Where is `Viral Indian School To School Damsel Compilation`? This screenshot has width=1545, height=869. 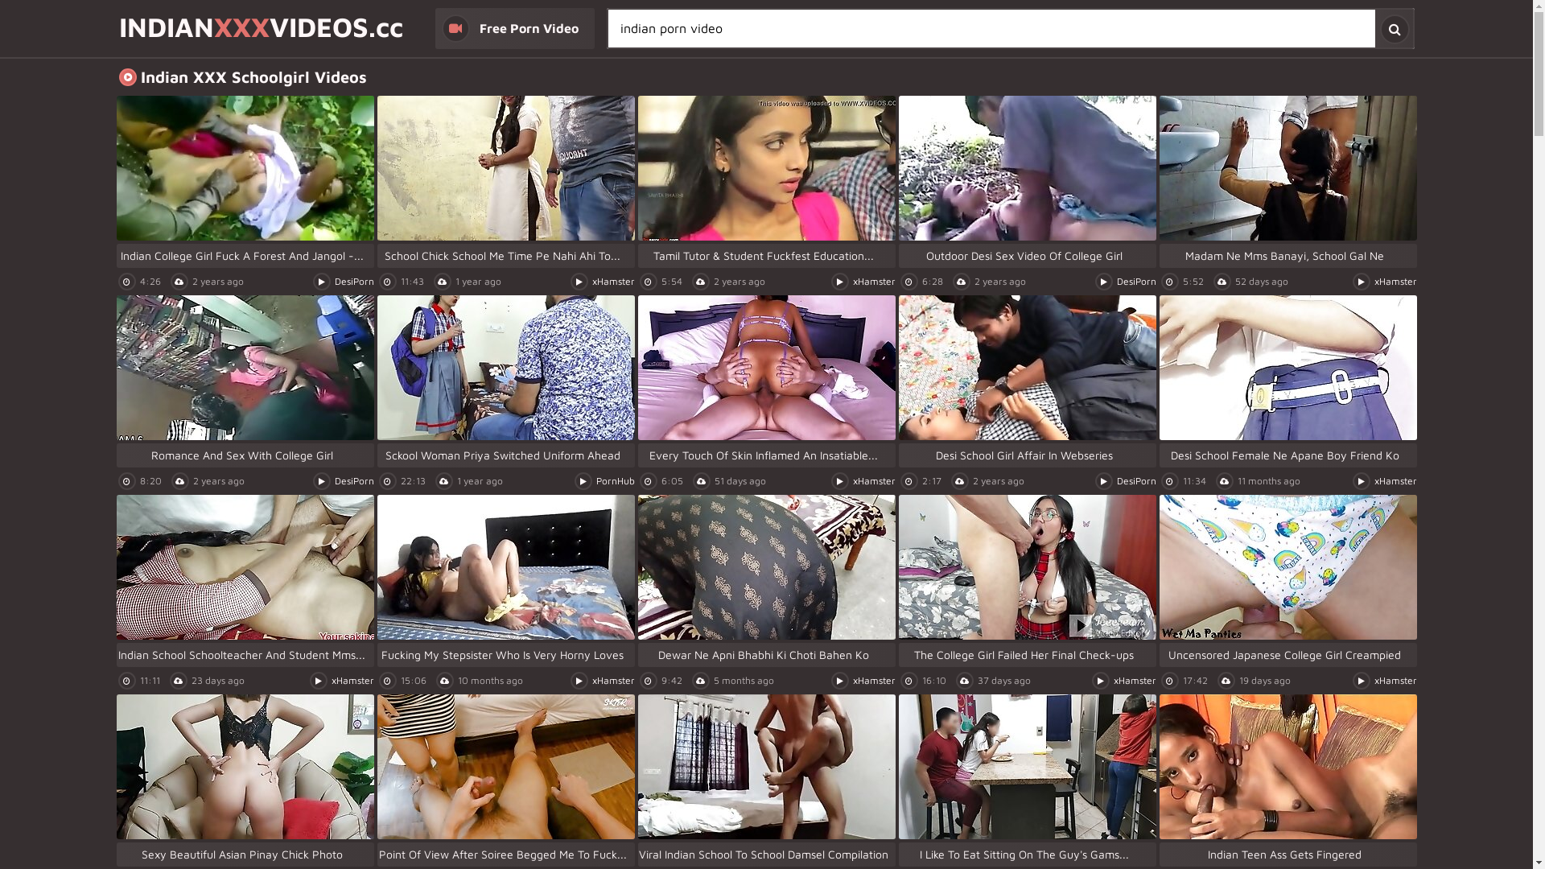 Viral Indian School To School Damsel Compilation is located at coordinates (766, 780).